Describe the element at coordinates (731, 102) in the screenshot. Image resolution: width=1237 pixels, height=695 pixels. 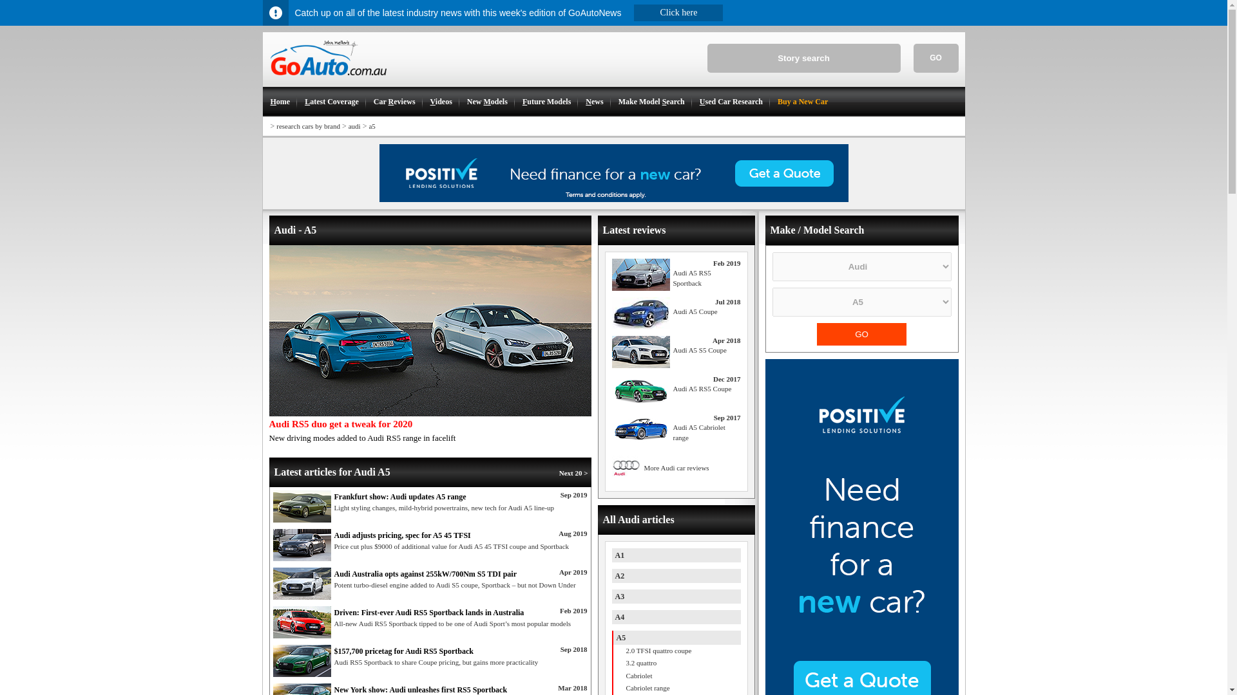
I see `Used Car Research` at that location.